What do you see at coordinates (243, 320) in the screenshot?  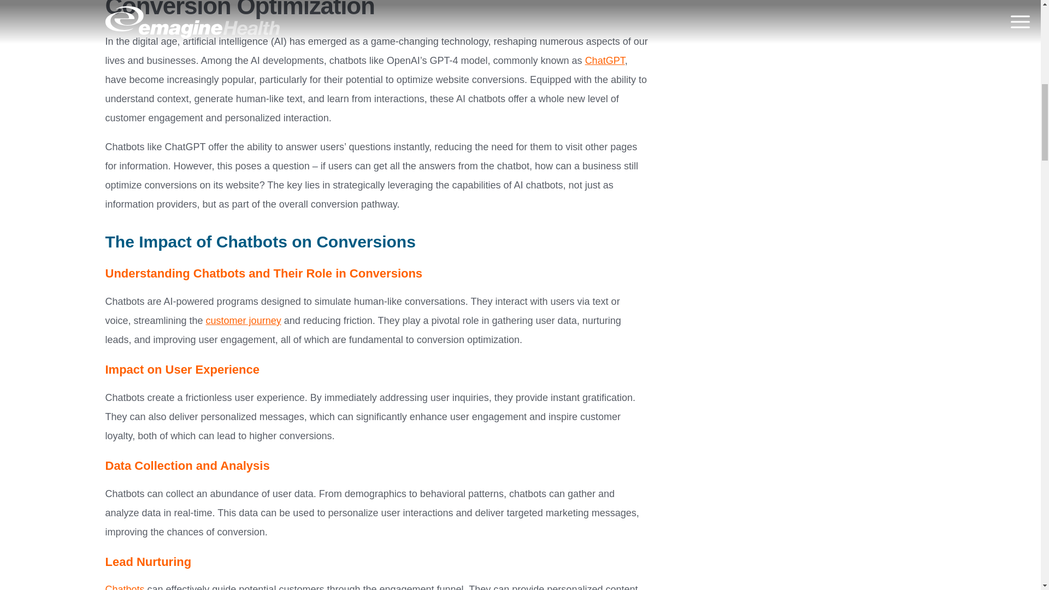 I see `customer journey` at bounding box center [243, 320].